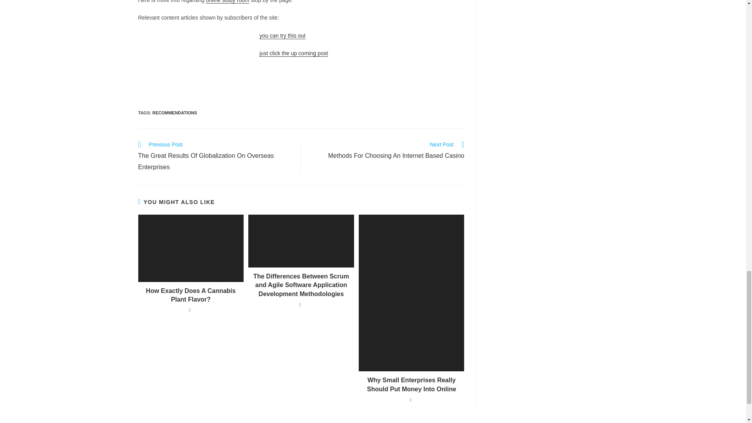 Image resolution: width=752 pixels, height=423 pixels. I want to click on How Exactly Does A Cannabis Plant Flavor?, so click(294, 53).